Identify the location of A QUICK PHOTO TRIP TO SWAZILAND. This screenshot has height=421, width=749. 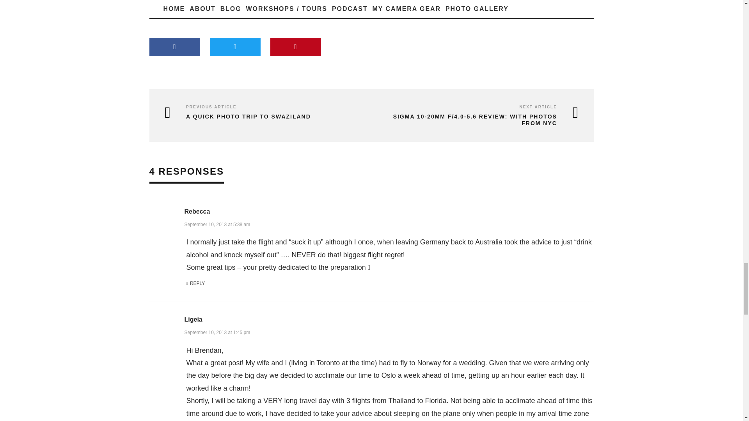
(262, 116).